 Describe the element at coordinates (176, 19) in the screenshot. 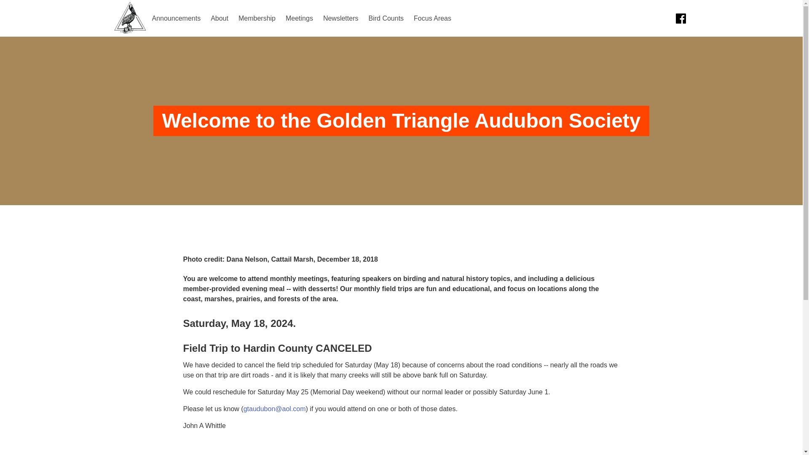

I see `Announcements` at that location.